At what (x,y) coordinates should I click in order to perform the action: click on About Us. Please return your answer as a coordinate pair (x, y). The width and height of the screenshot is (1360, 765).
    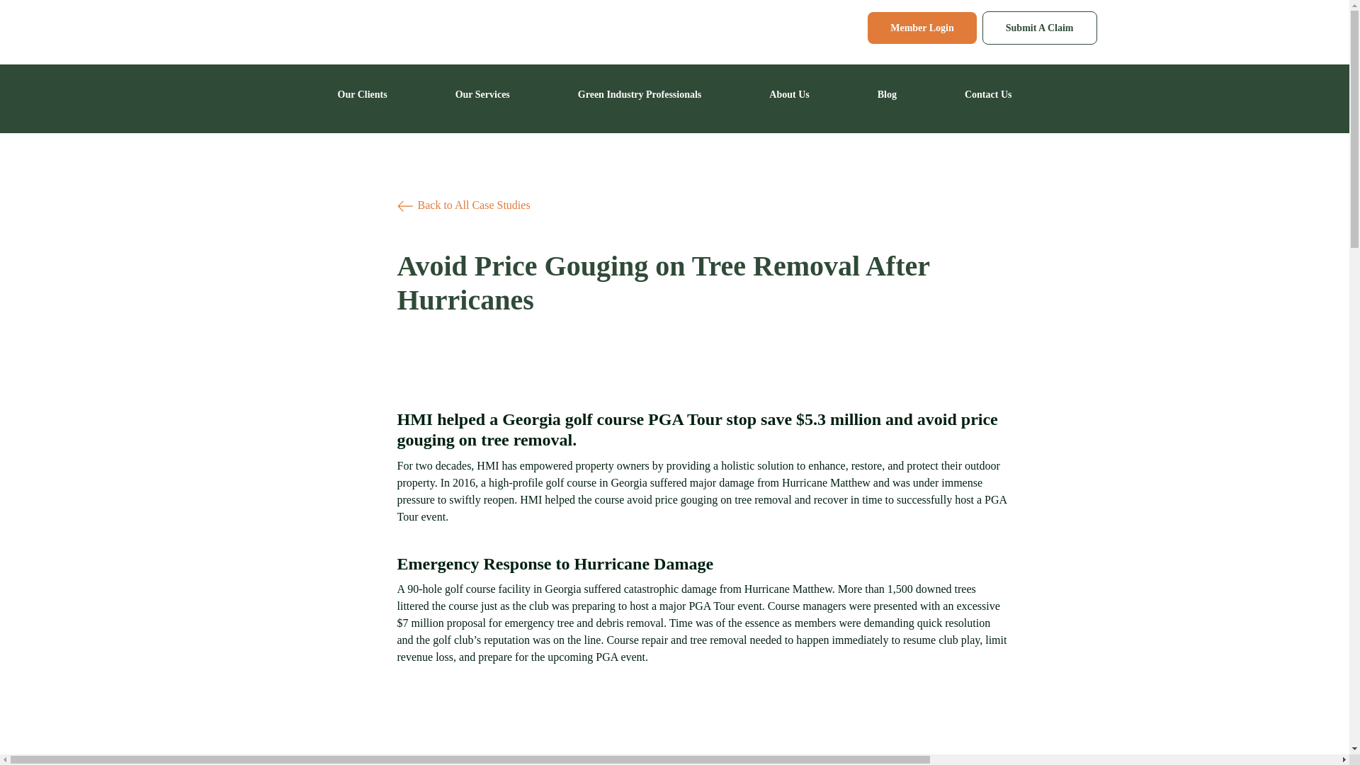
    Looking at the image, I should click on (789, 94).